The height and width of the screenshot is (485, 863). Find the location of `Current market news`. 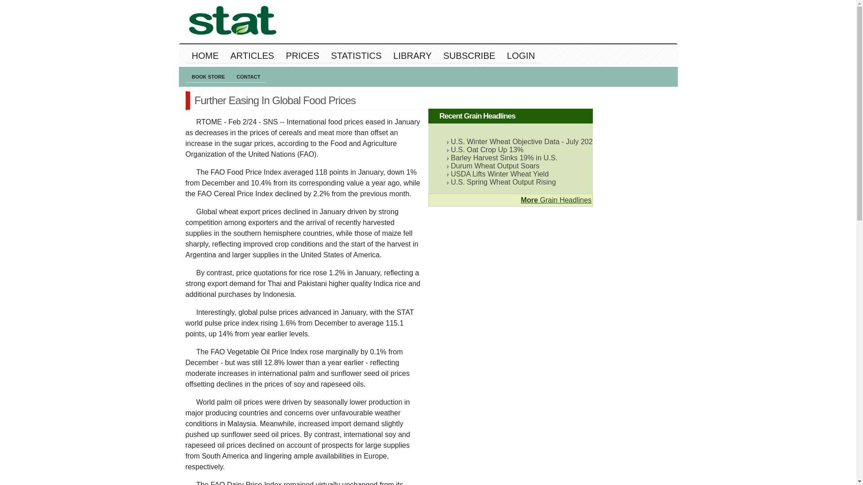

Current market news is located at coordinates (252, 56).